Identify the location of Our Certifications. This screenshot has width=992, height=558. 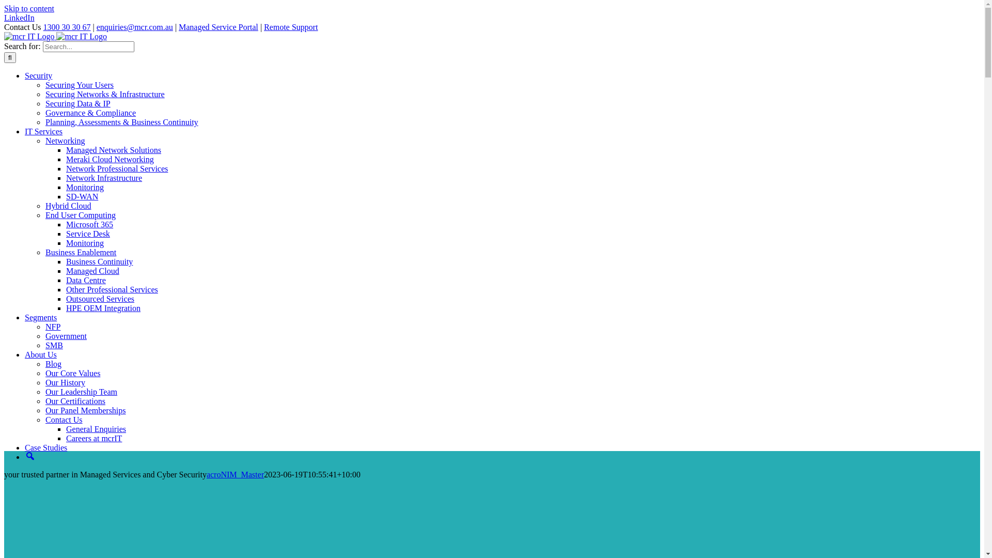
(75, 401).